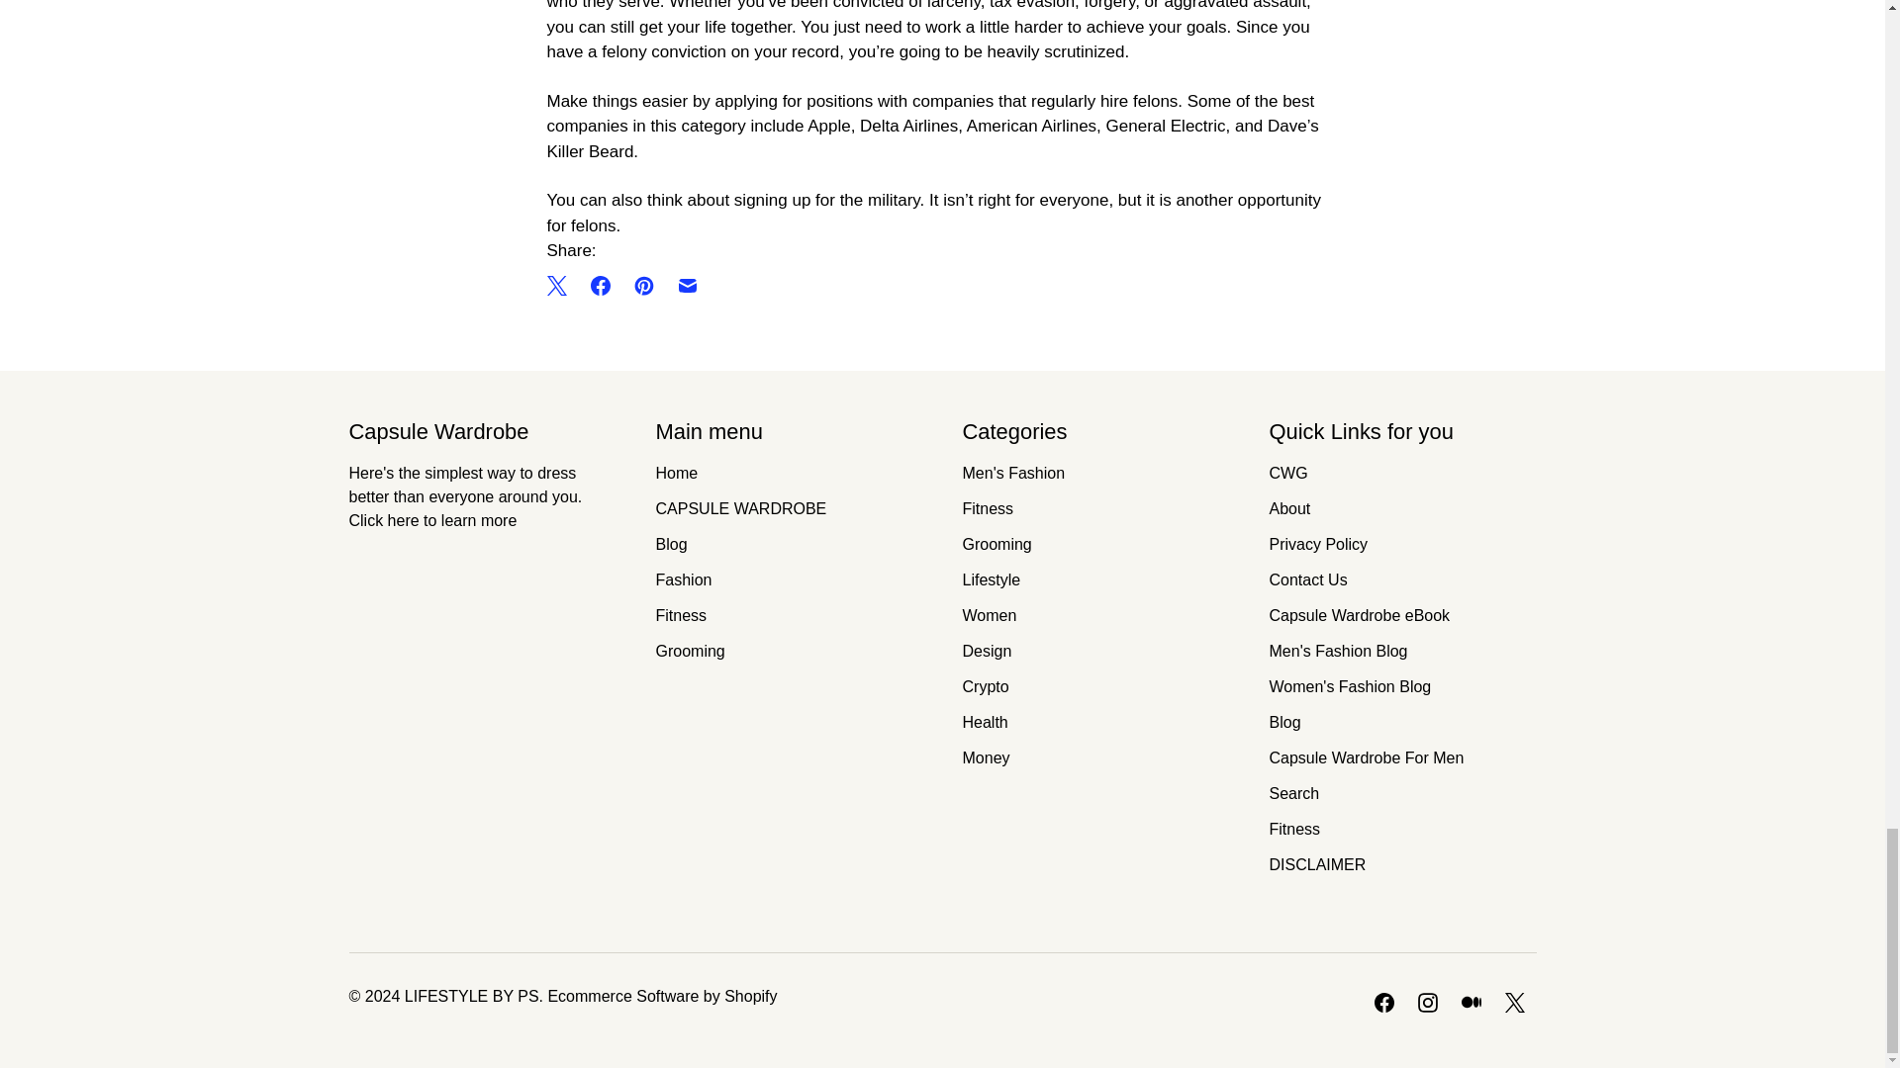 This screenshot has width=1900, height=1068. Describe the element at coordinates (643, 285) in the screenshot. I see `Share this on Pinterest` at that location.